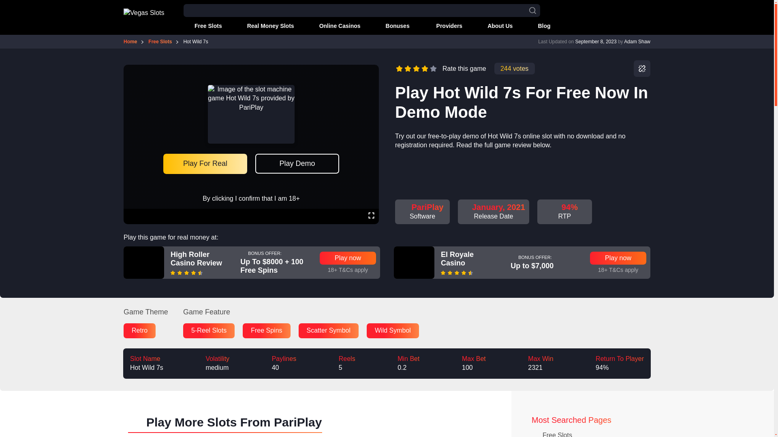 This screenshot has width=778, height=437. Describe the element at coordinates (334, 26) in the screenshot. I see `Online Casinos` at that location.